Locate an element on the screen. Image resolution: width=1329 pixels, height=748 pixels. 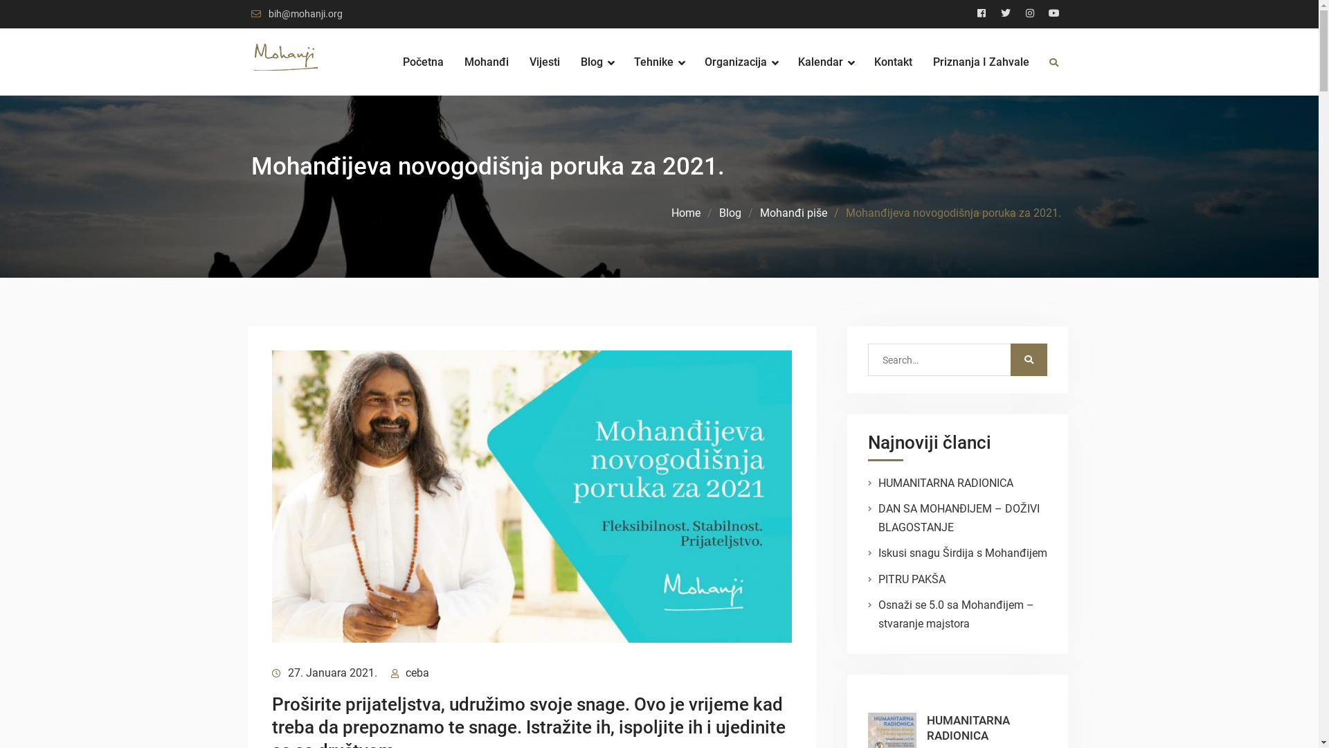
Search for: is located at coordinates (946, 360).